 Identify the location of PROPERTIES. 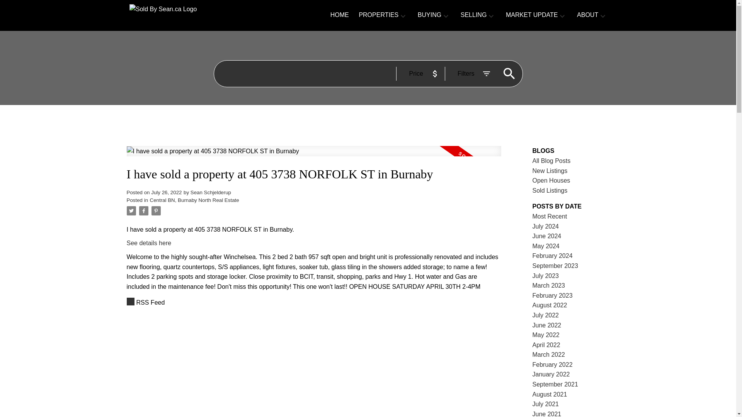
(378, 15).